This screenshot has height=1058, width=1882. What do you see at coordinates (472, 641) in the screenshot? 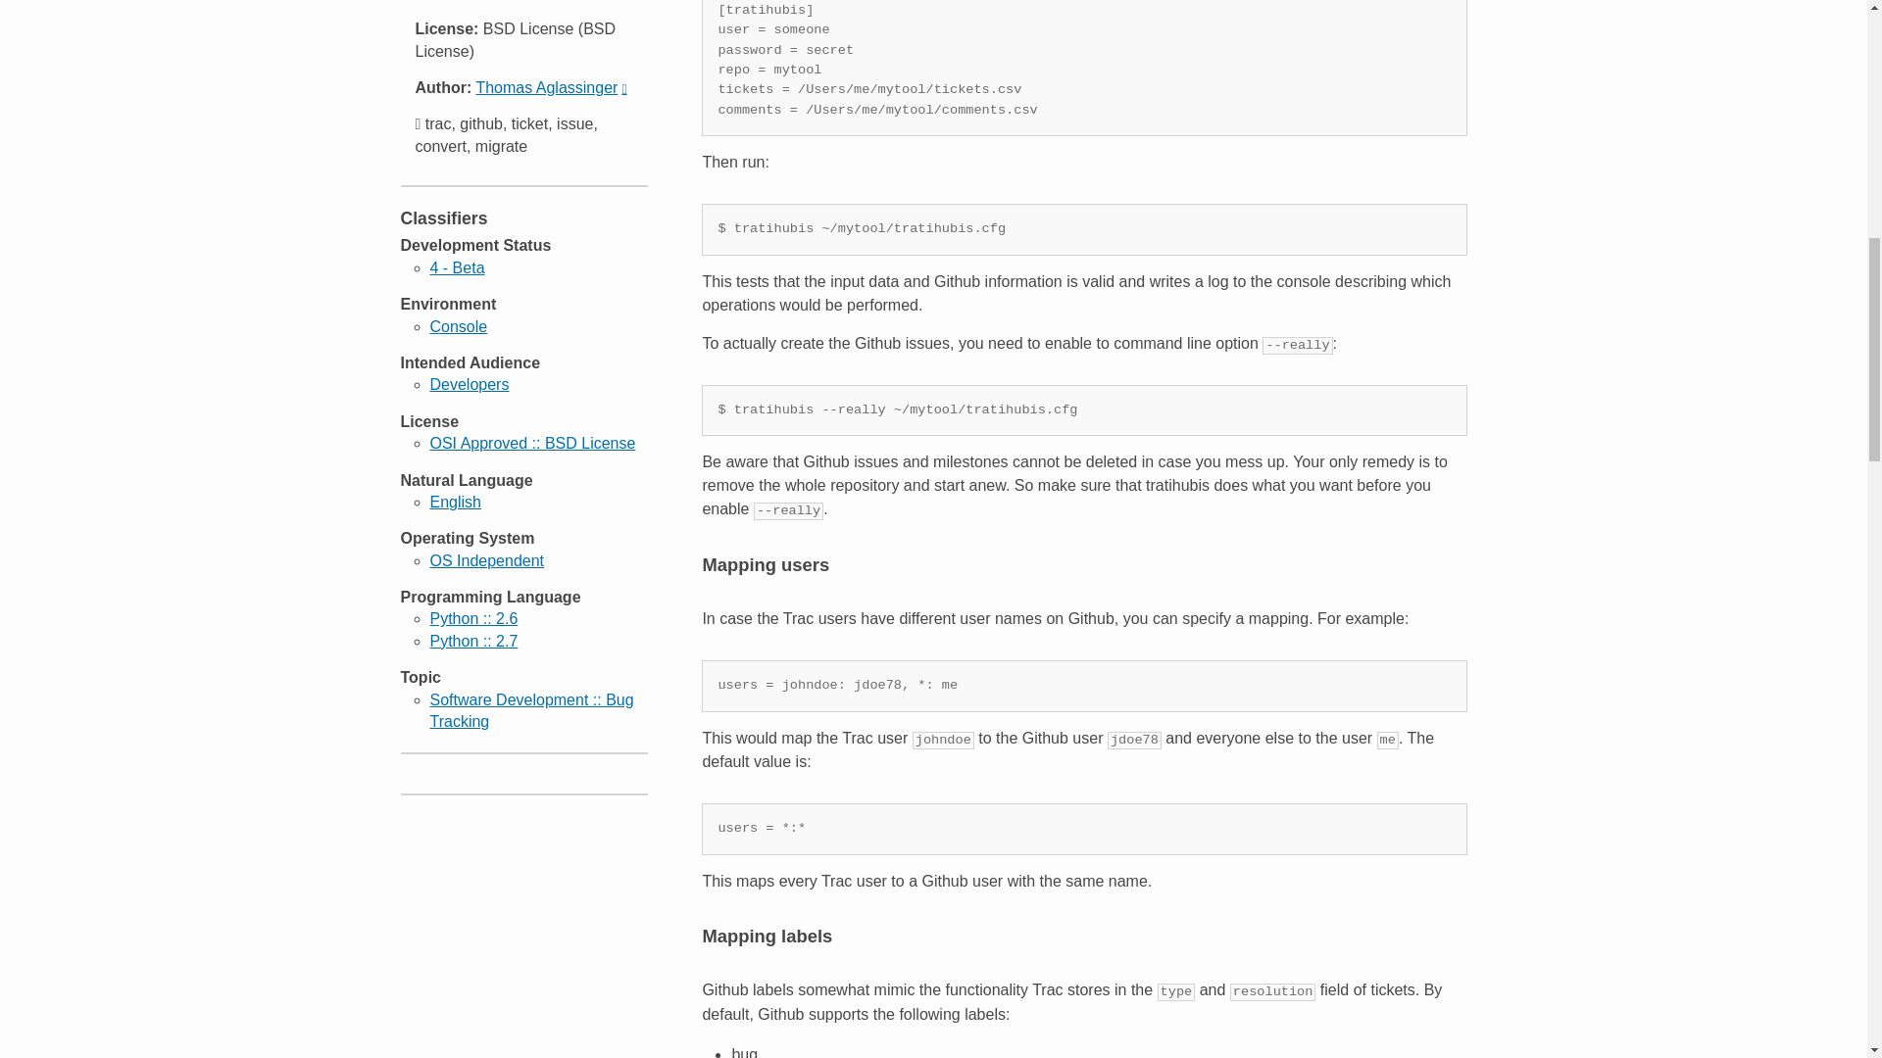
I see `Python :: 2.7` at bounding box center [472, 641].